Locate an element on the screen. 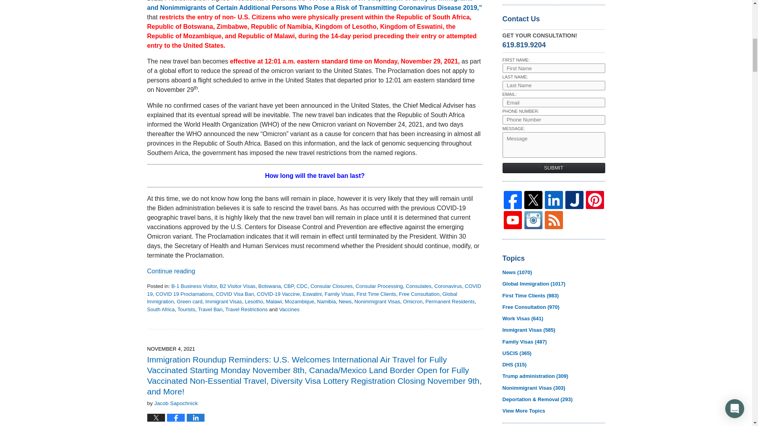 The width and height of the screenshot is (758, 426). B-1 Business Visitor is located at coordinates (194, 286).